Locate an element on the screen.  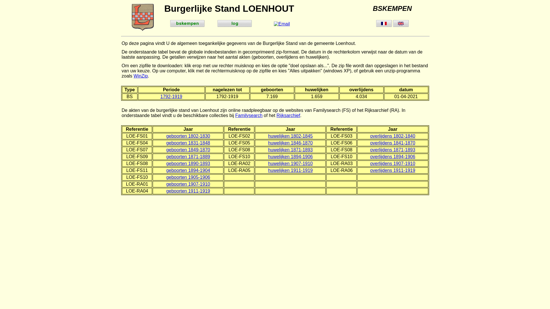
overlijdens 1802-1840 is located at coordinates (392, 136).